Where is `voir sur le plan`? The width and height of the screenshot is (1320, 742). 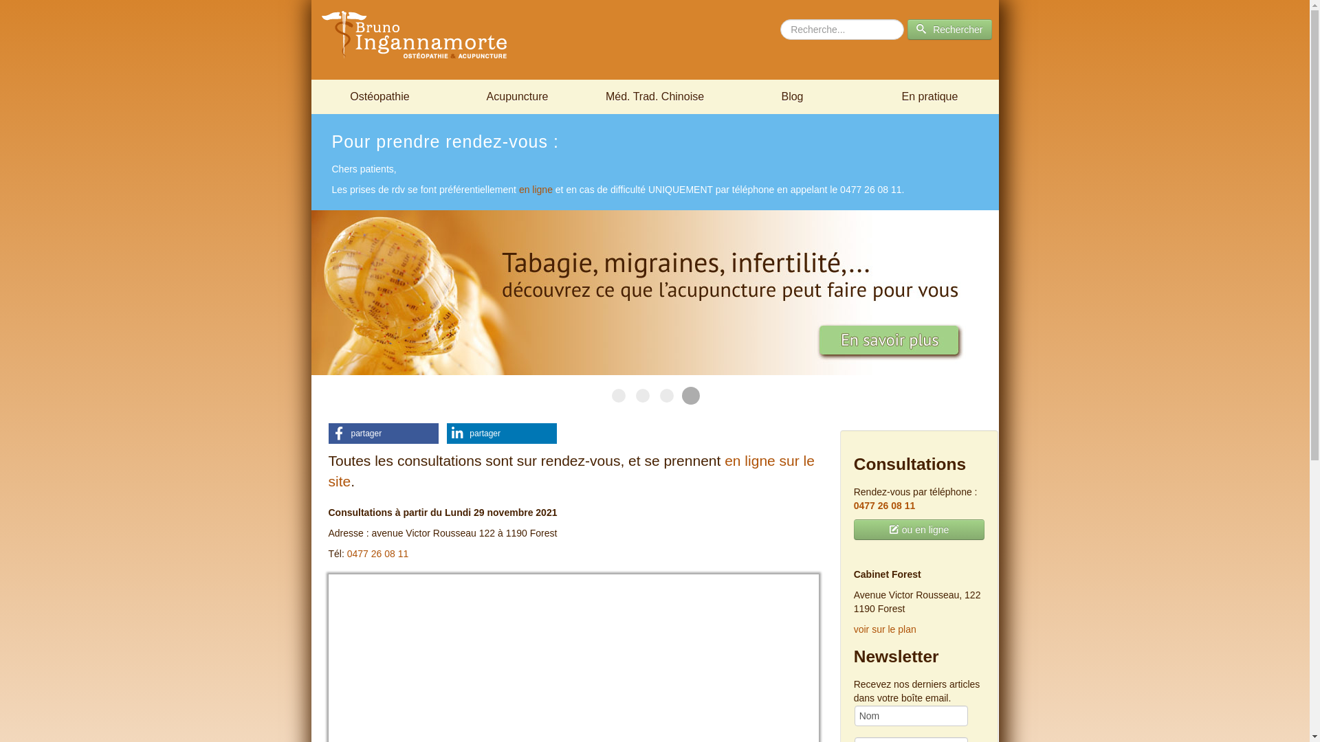 voir sur le plan is located at coordinates (885, 629).